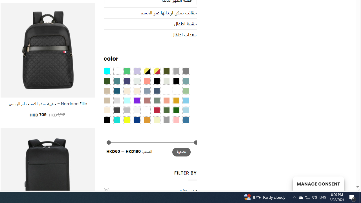 Image resolution: width=361 pixels, height=203 pixels. Describe the element at coordinates (127, 91) in the screenshot. I see `Caramel` at that location.